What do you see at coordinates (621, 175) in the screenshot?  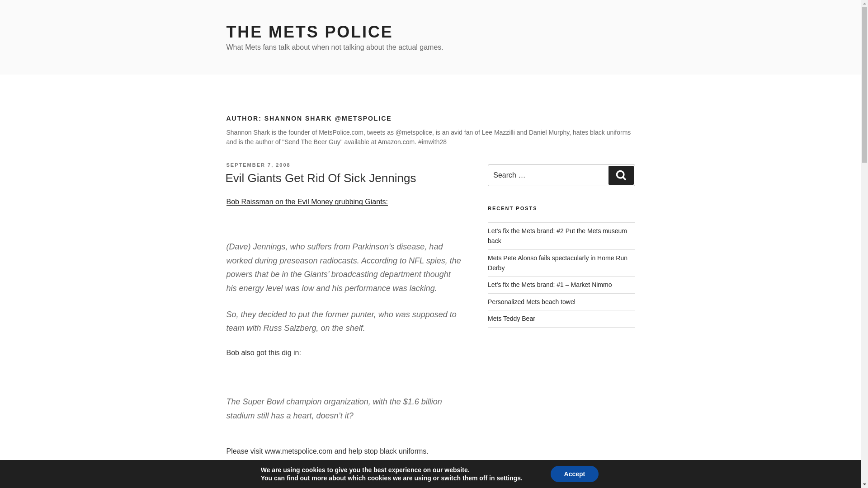 I see `Search` at bounding box center [621, 175].